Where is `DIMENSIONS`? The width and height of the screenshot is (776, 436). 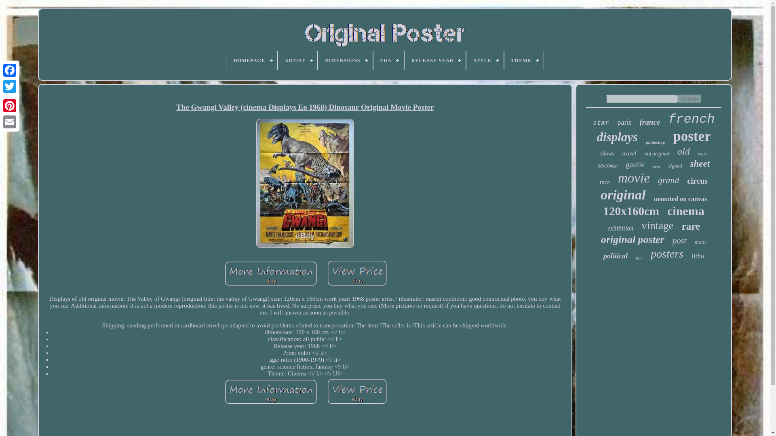
DIMENSIONS is located at coordinates (345, 61).